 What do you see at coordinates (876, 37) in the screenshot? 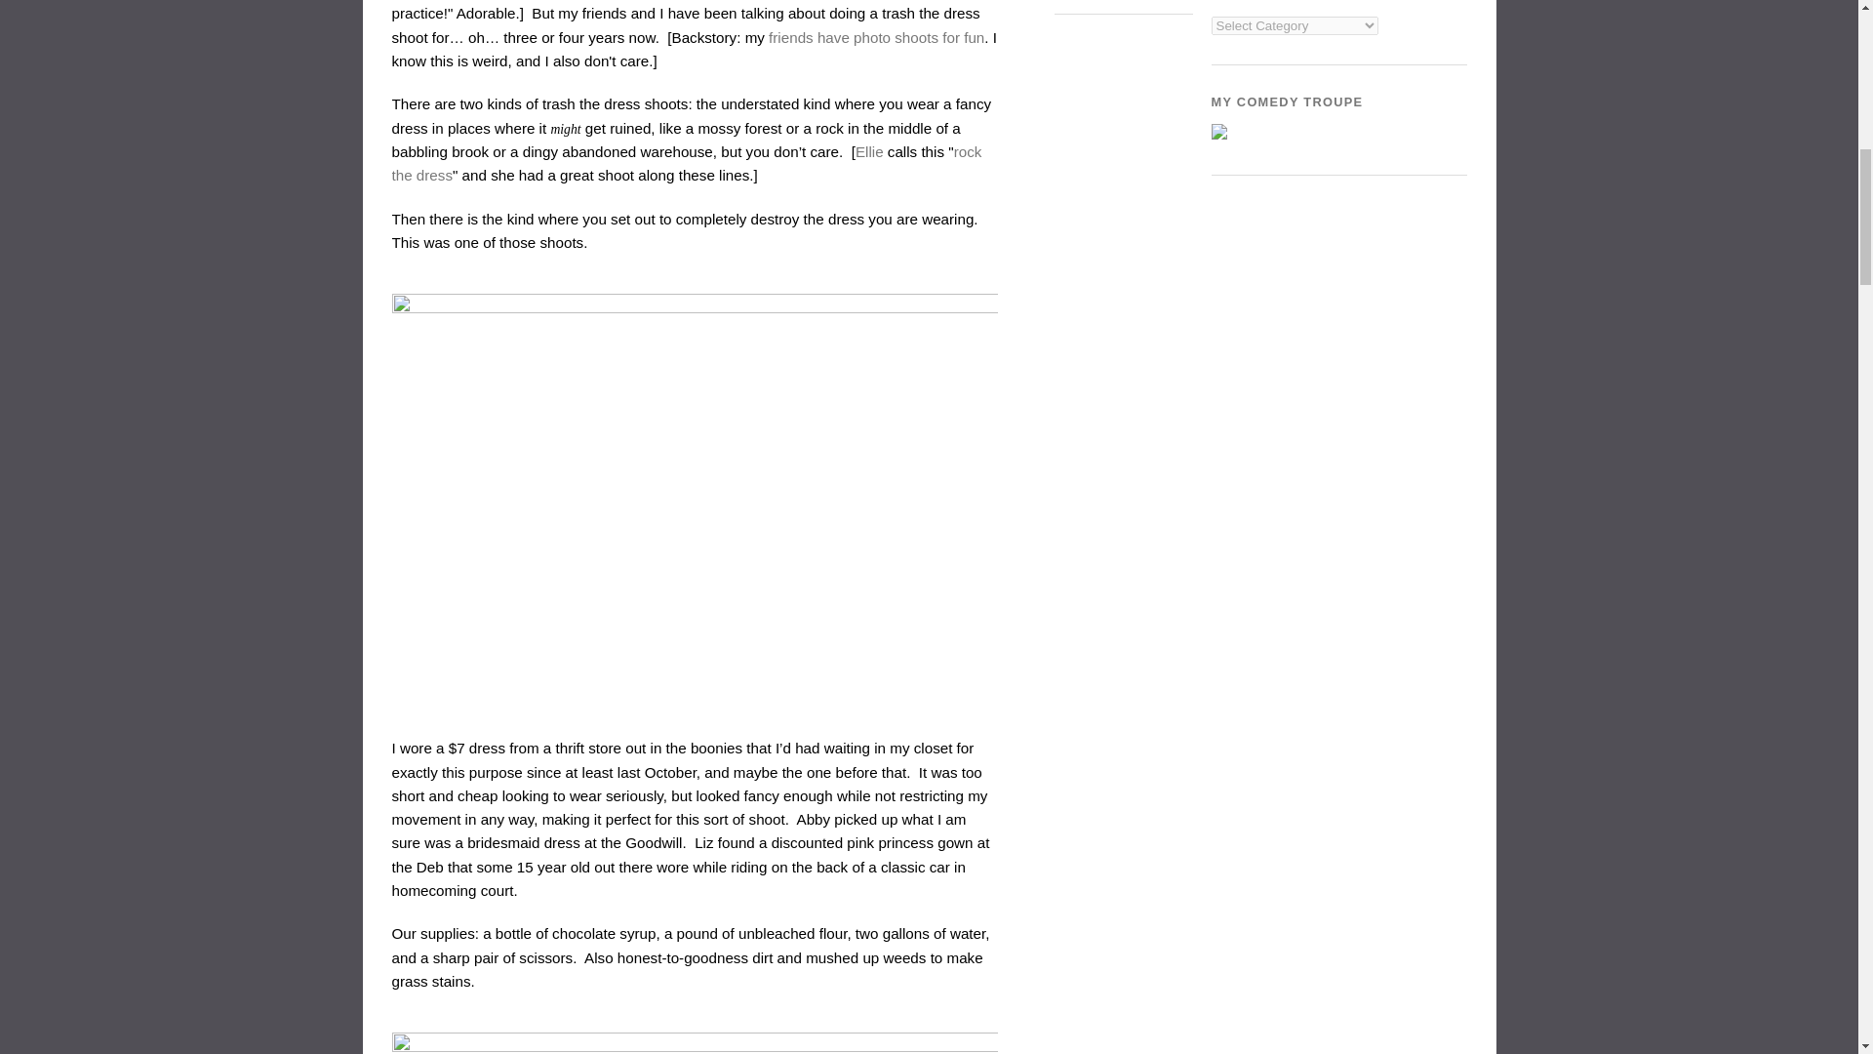
I see `friends have photo shoots for fun` at bounding box center [876, 37].